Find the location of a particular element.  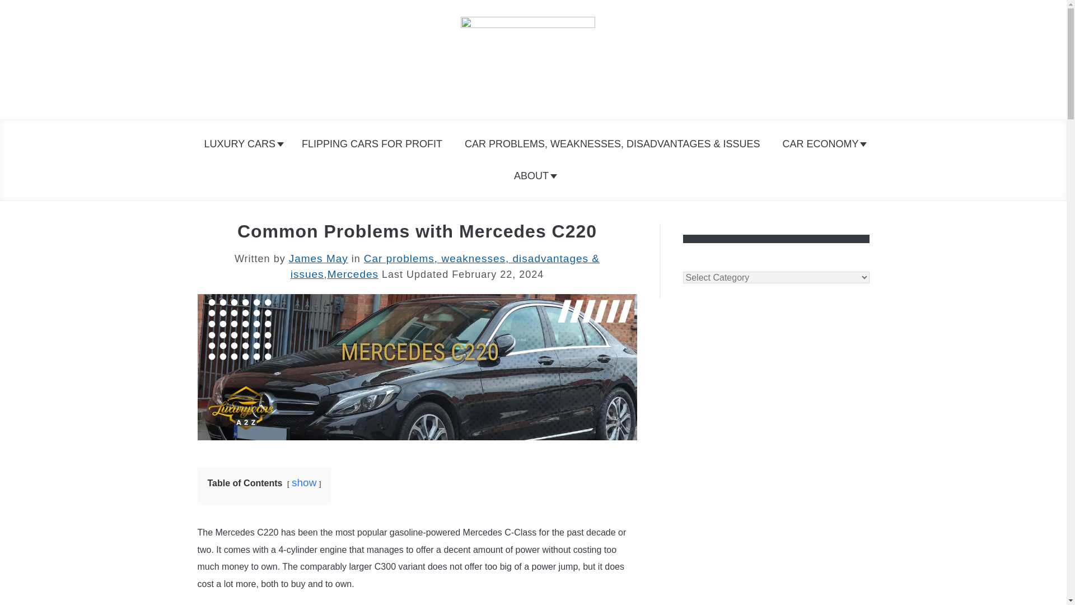

Mercedes is located at coordinates (353, 274).